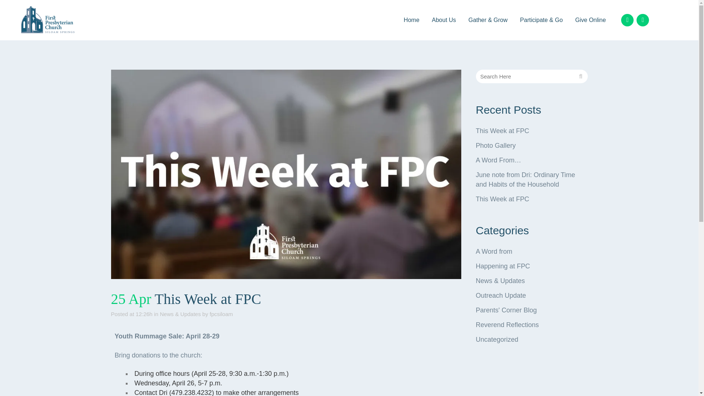  I want to click on Home, so click(411, 20).